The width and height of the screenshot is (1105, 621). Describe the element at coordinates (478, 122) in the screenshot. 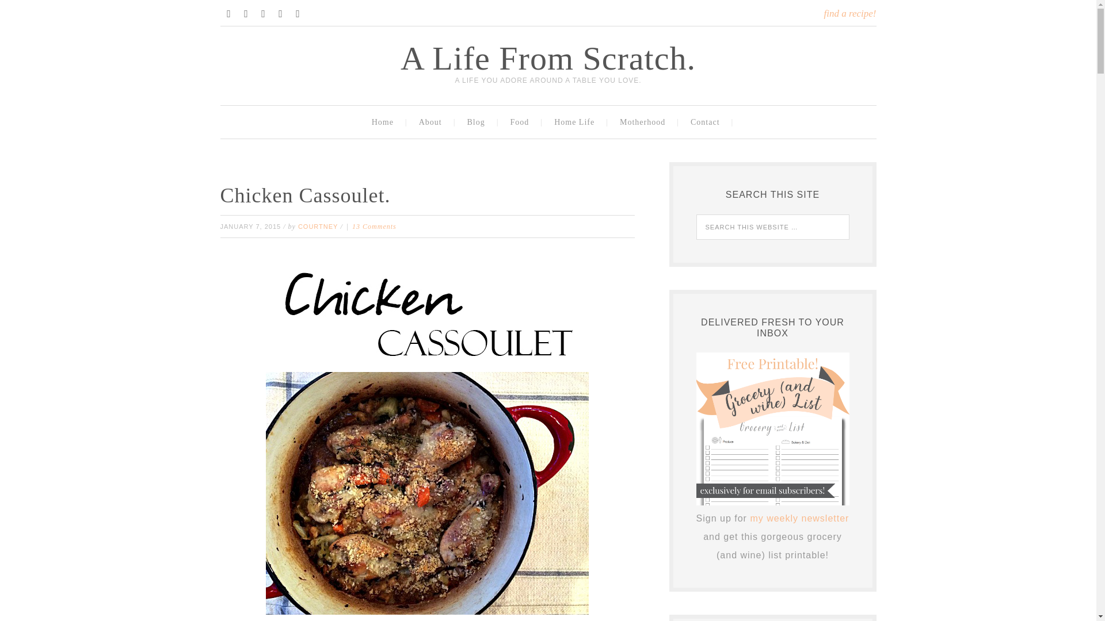

I see `Blog` at that location.